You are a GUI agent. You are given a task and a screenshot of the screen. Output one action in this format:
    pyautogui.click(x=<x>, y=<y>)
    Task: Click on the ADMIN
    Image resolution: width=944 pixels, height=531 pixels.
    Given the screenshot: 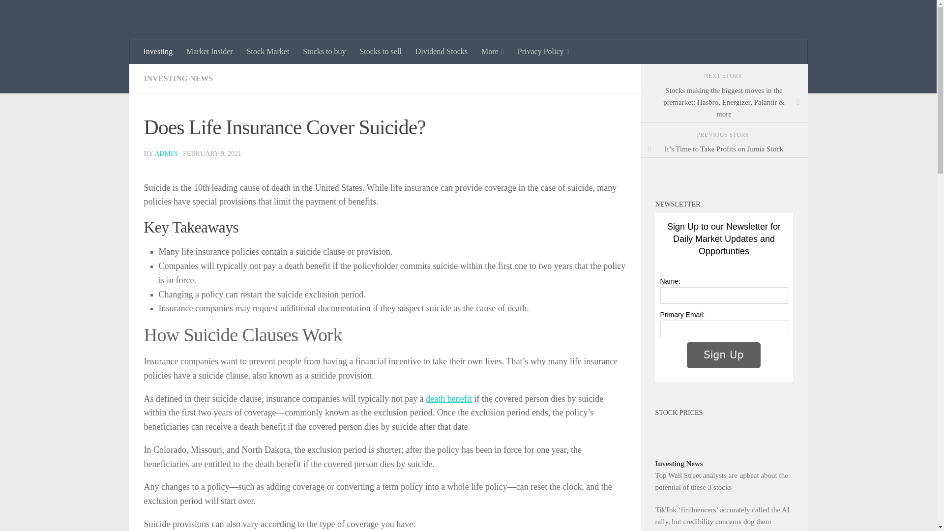 What is the action you would take?
    pyautogui.click(x=166, y=153)
    